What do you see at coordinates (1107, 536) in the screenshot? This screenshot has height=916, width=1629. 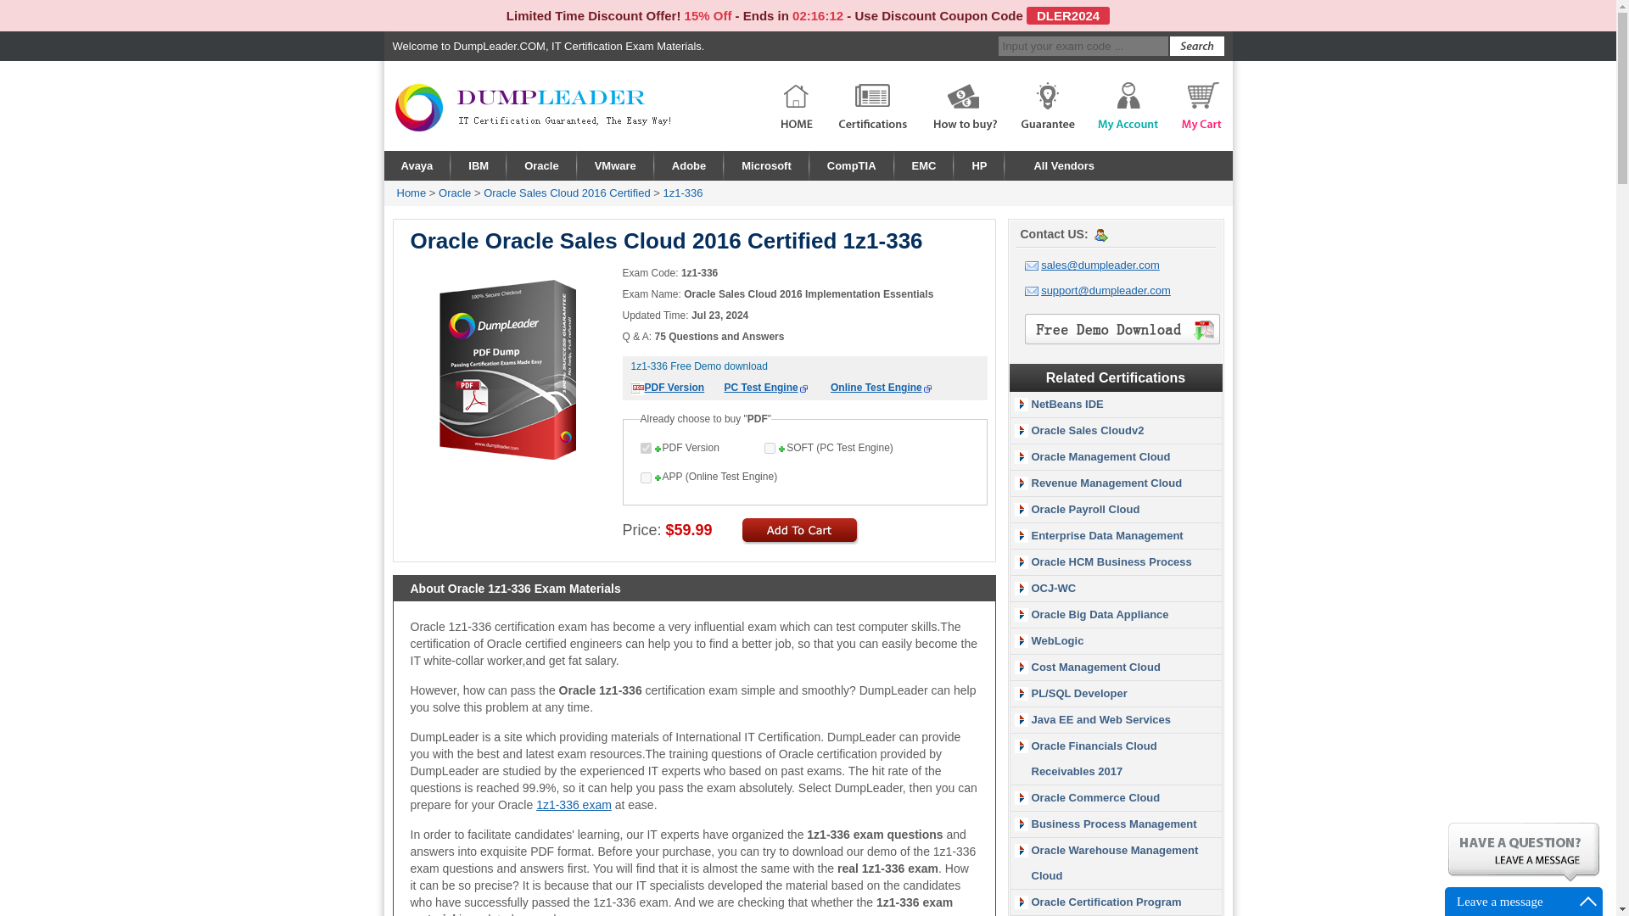 I see `Enterprise Data Management` at bounding box center [1107, 536].